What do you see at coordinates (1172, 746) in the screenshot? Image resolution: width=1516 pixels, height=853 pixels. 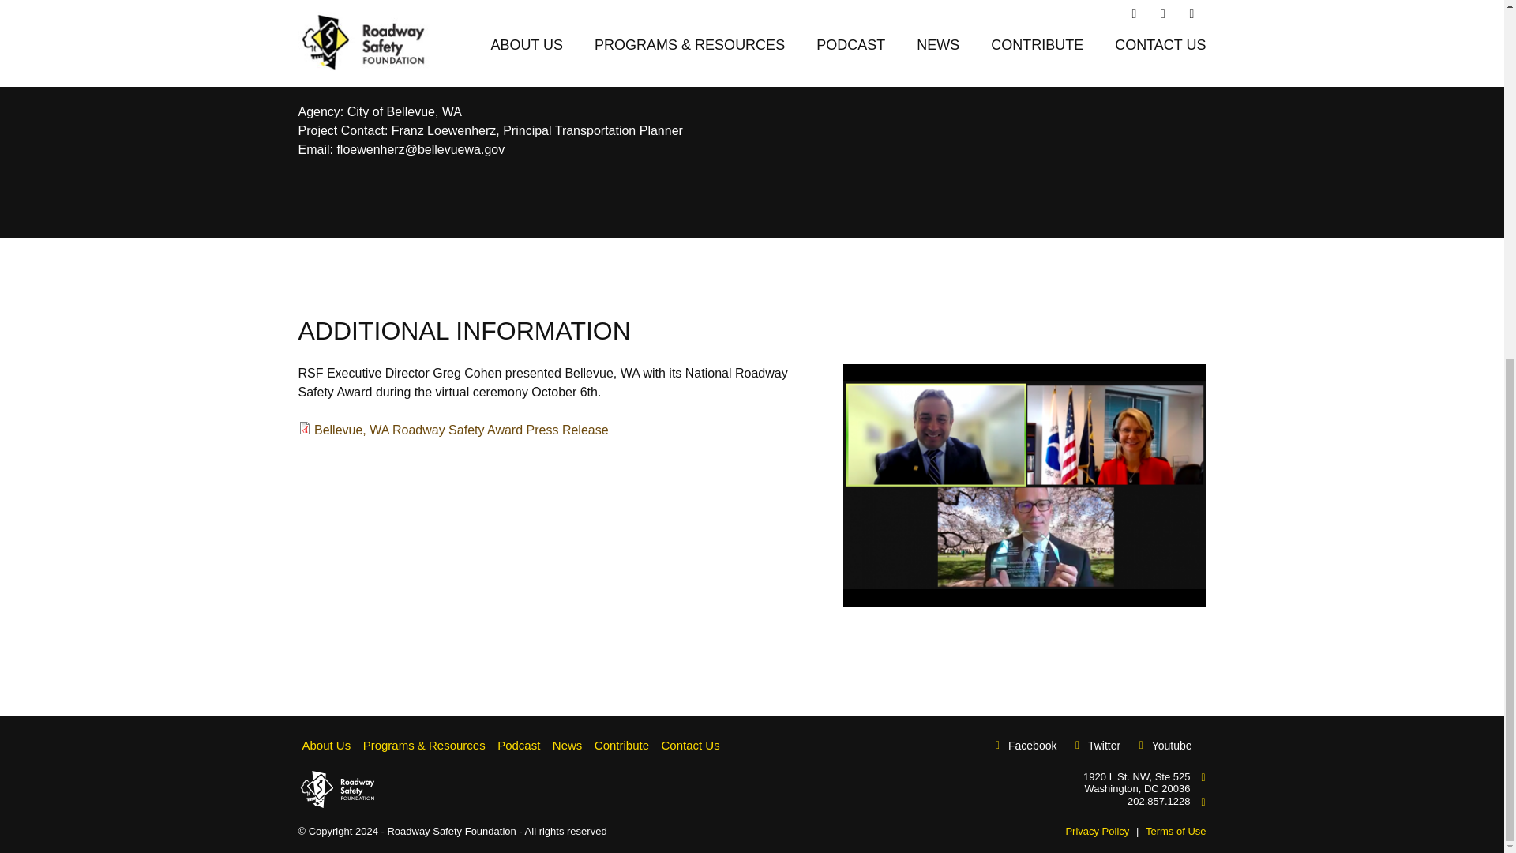 I see `Youtube` at bounding box center [1172, 746].